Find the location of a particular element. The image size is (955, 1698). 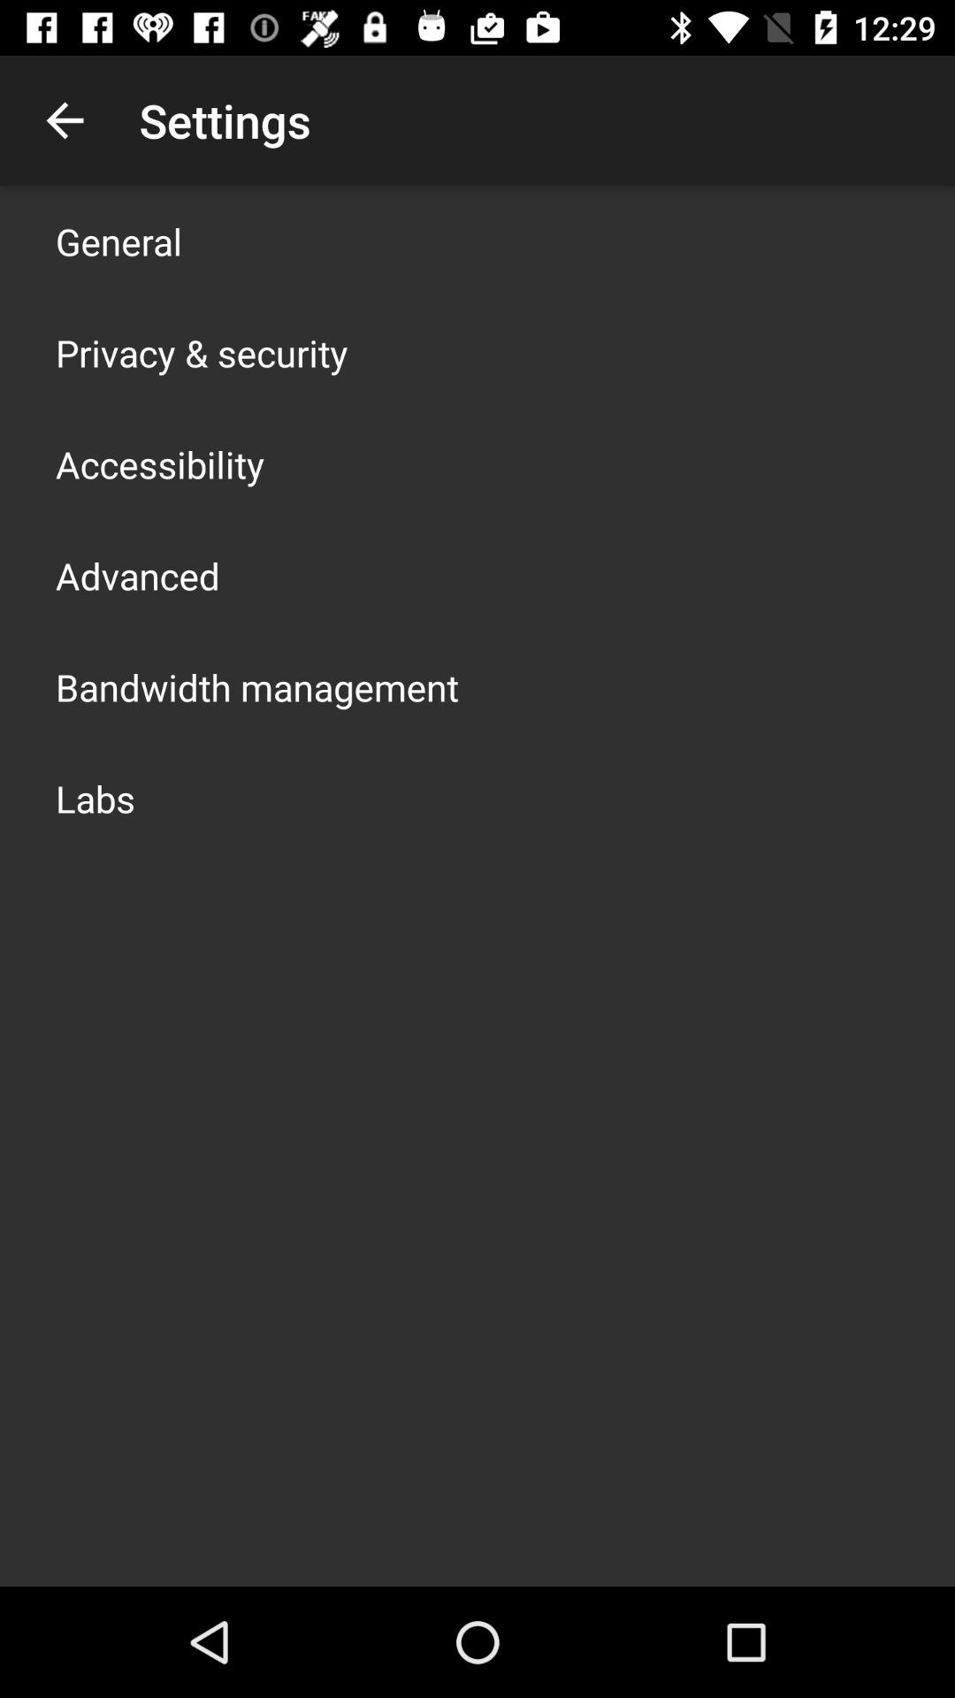

turn on item below general item is located at coordinates (202, 352).